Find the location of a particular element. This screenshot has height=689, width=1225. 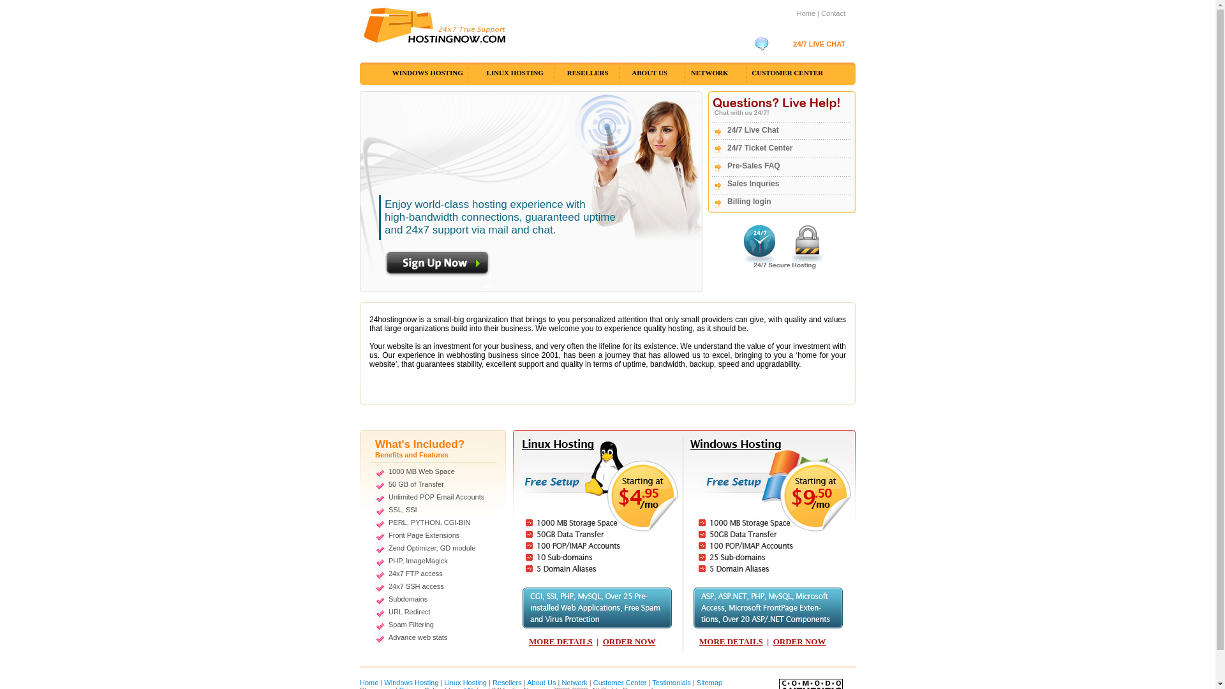

Home is located at coordinates (370, 683).